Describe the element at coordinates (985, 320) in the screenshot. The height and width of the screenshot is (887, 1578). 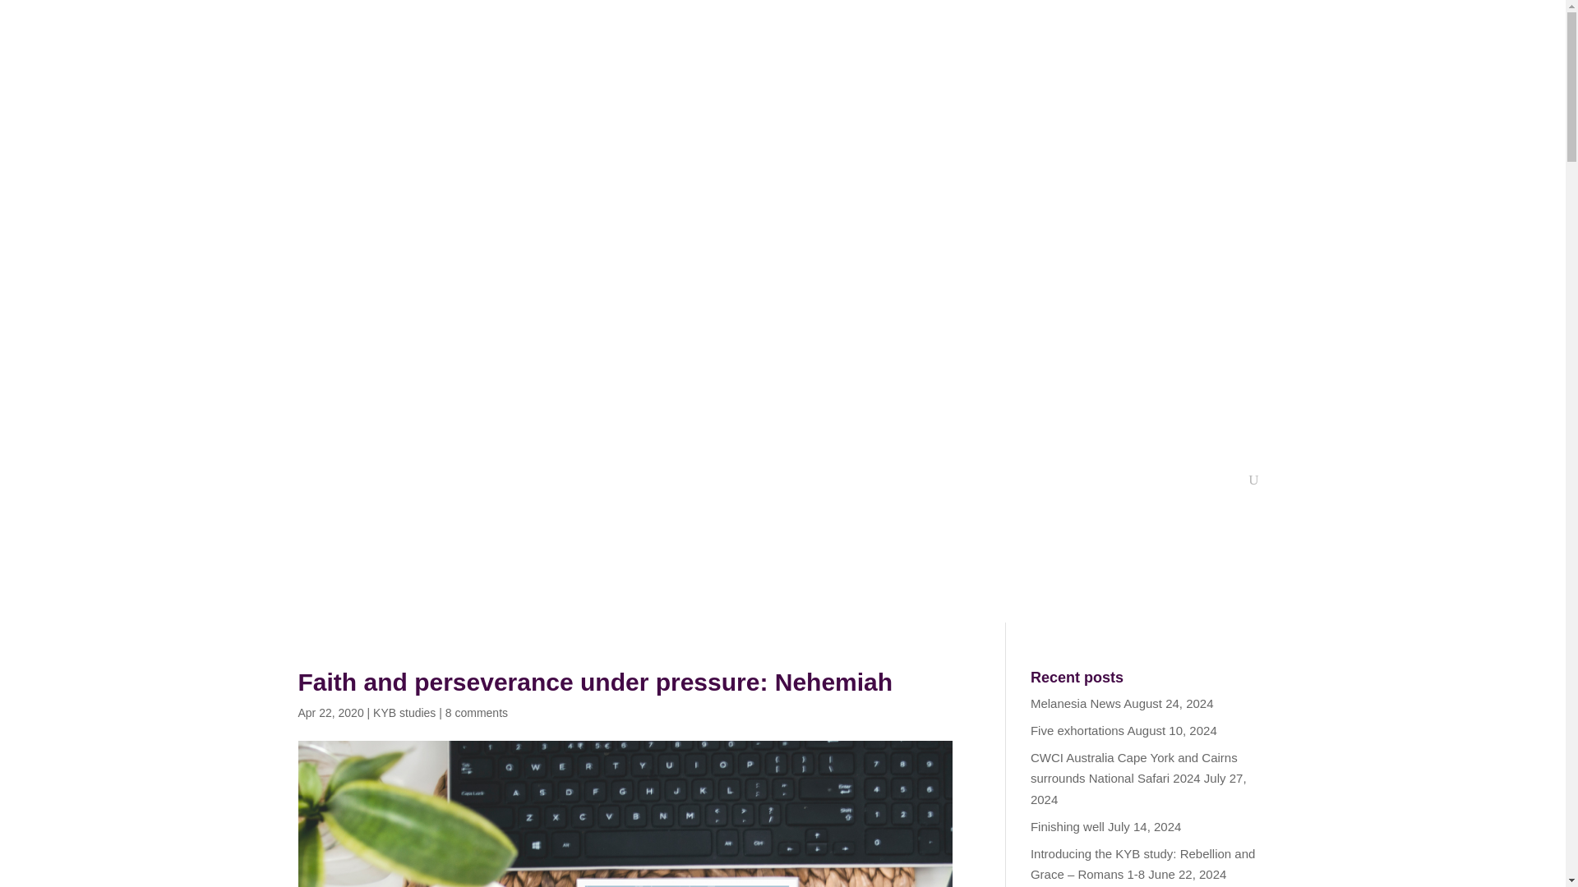
I see `Know Your Bible` at that location.